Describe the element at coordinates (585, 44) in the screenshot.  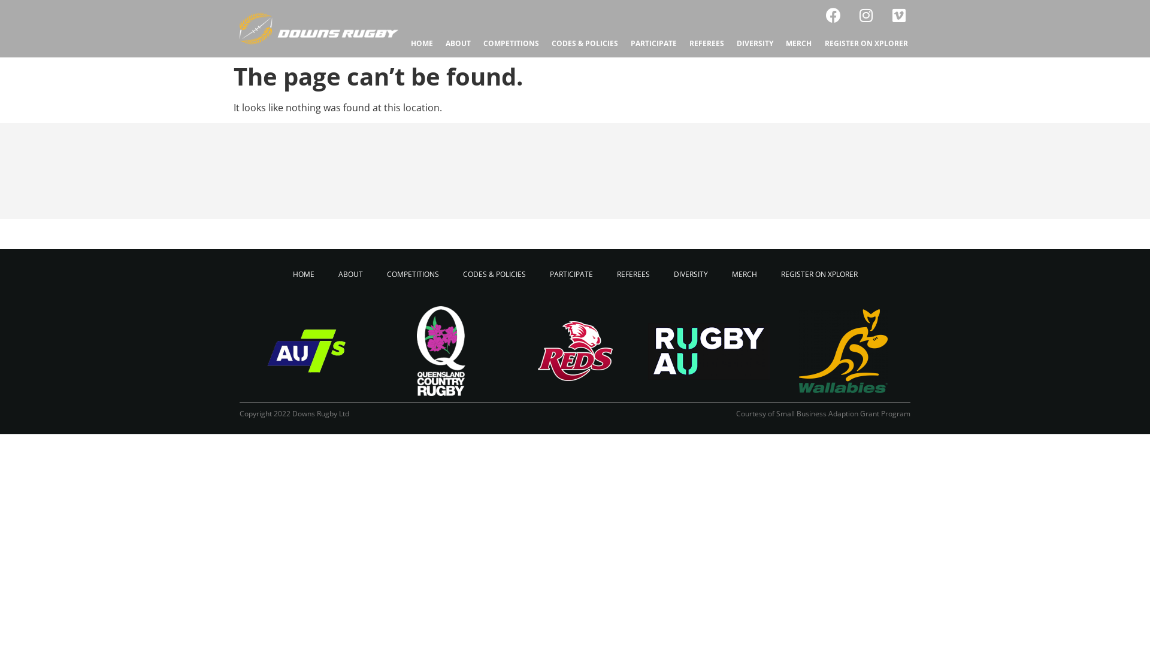
I see `CODES & POLICIES` at that location.